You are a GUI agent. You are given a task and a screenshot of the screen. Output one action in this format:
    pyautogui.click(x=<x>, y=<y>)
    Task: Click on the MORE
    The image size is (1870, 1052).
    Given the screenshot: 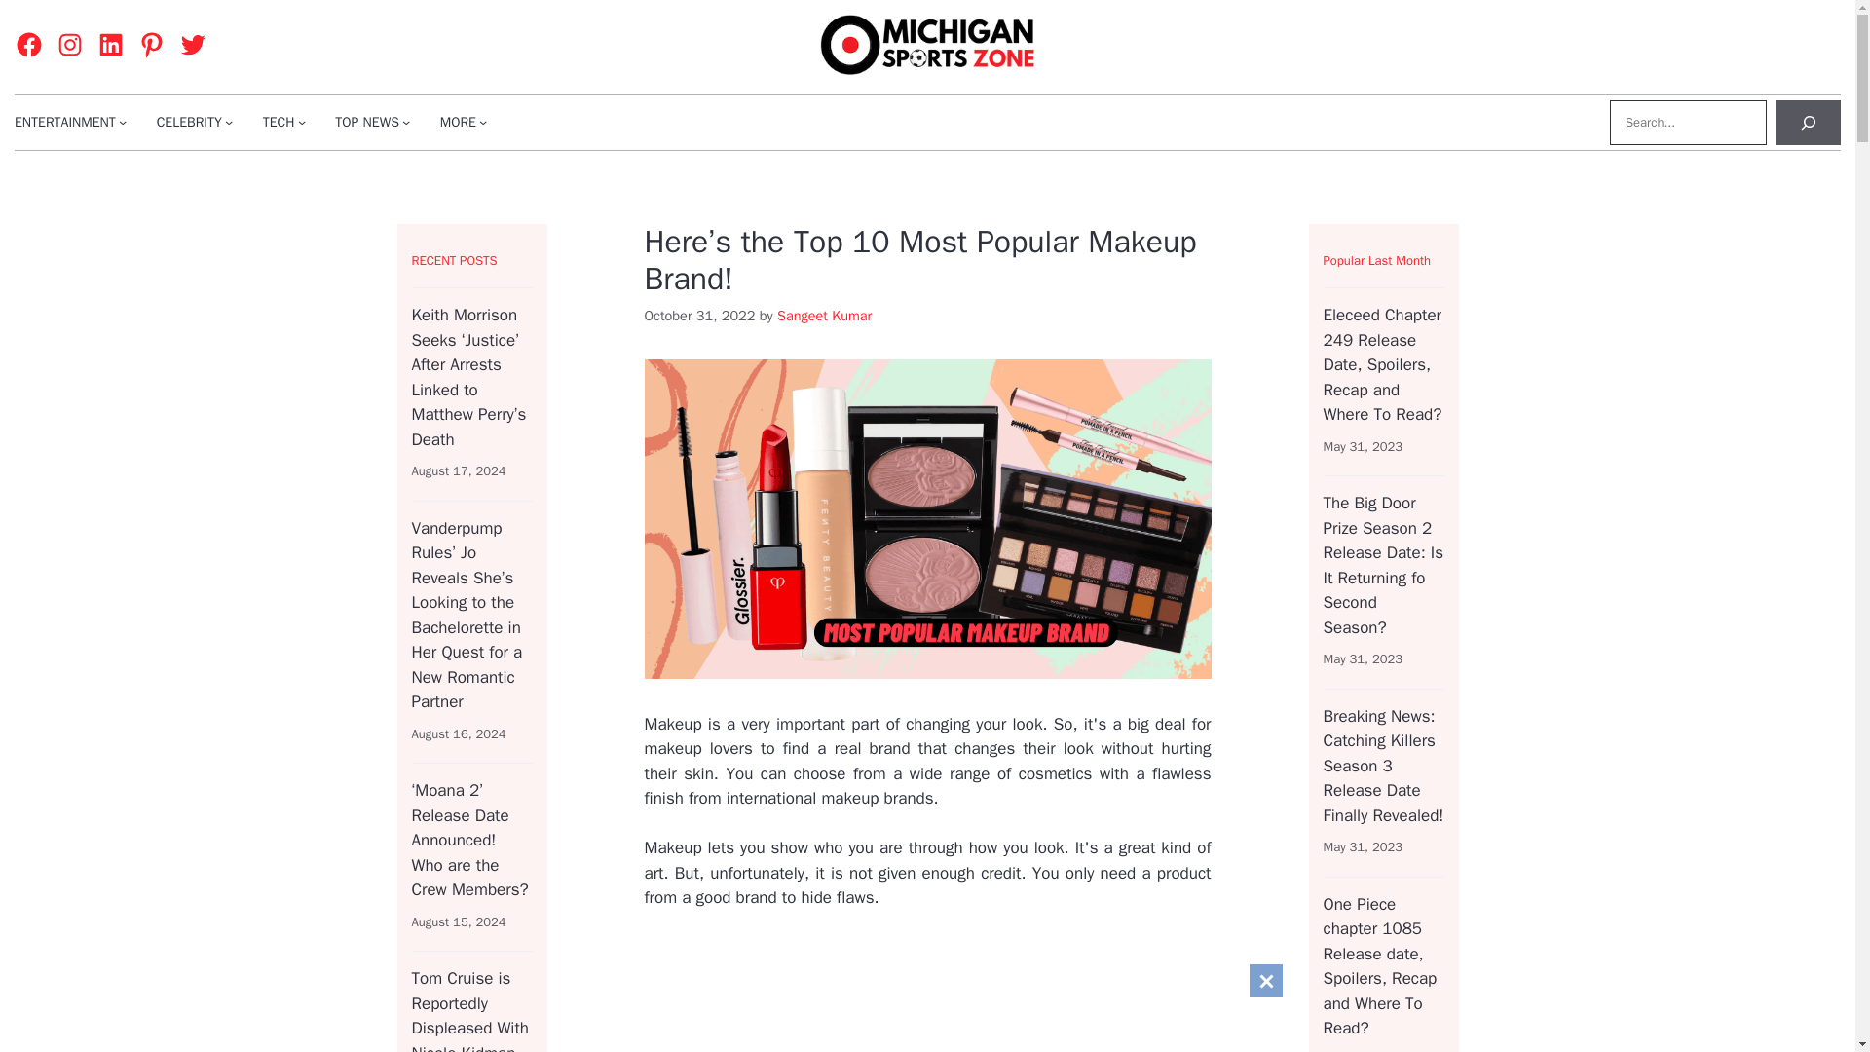 What is the action you would take?
    pyautogui.click(x=458, y=122)
    